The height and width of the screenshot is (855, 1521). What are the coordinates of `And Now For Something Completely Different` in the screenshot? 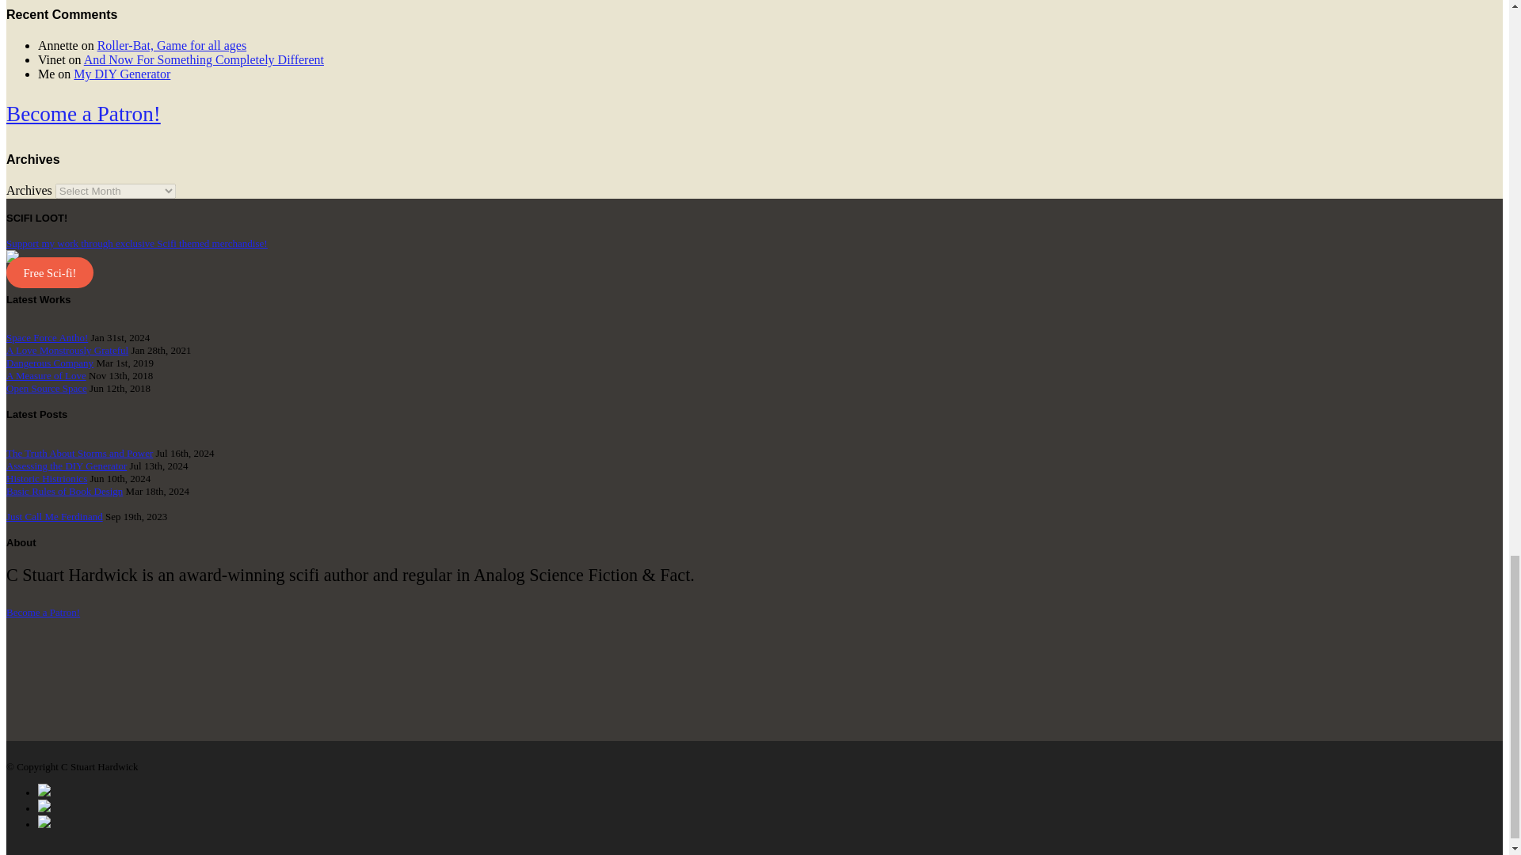 It's located at (203, 59).